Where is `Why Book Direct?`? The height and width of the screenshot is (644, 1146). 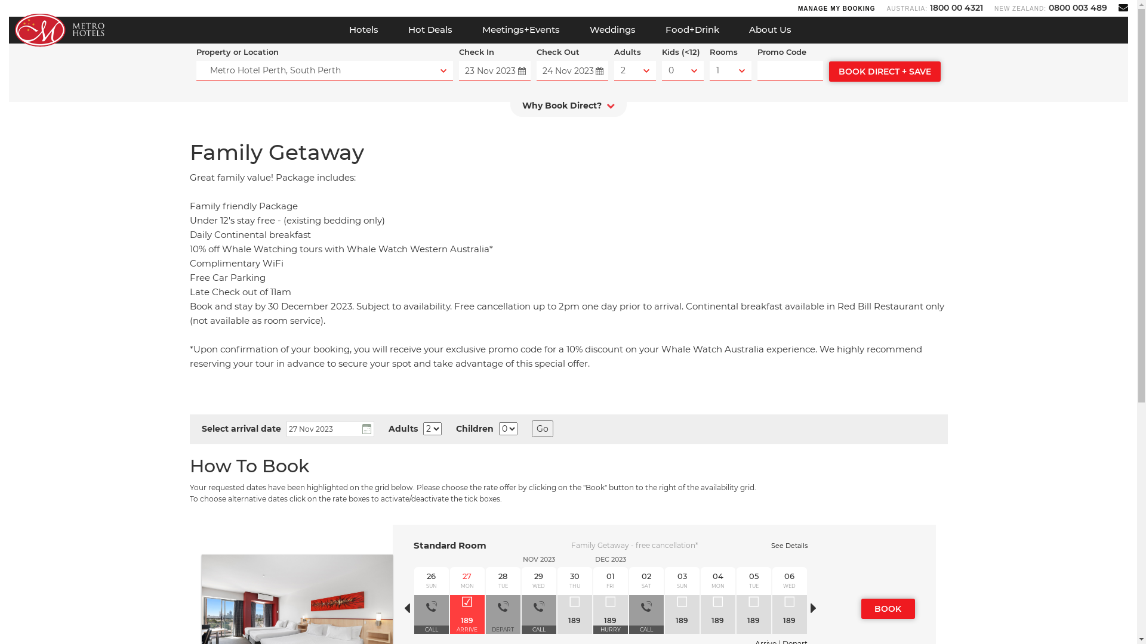
Why Book Direct? is located at coordinates (568, 109).